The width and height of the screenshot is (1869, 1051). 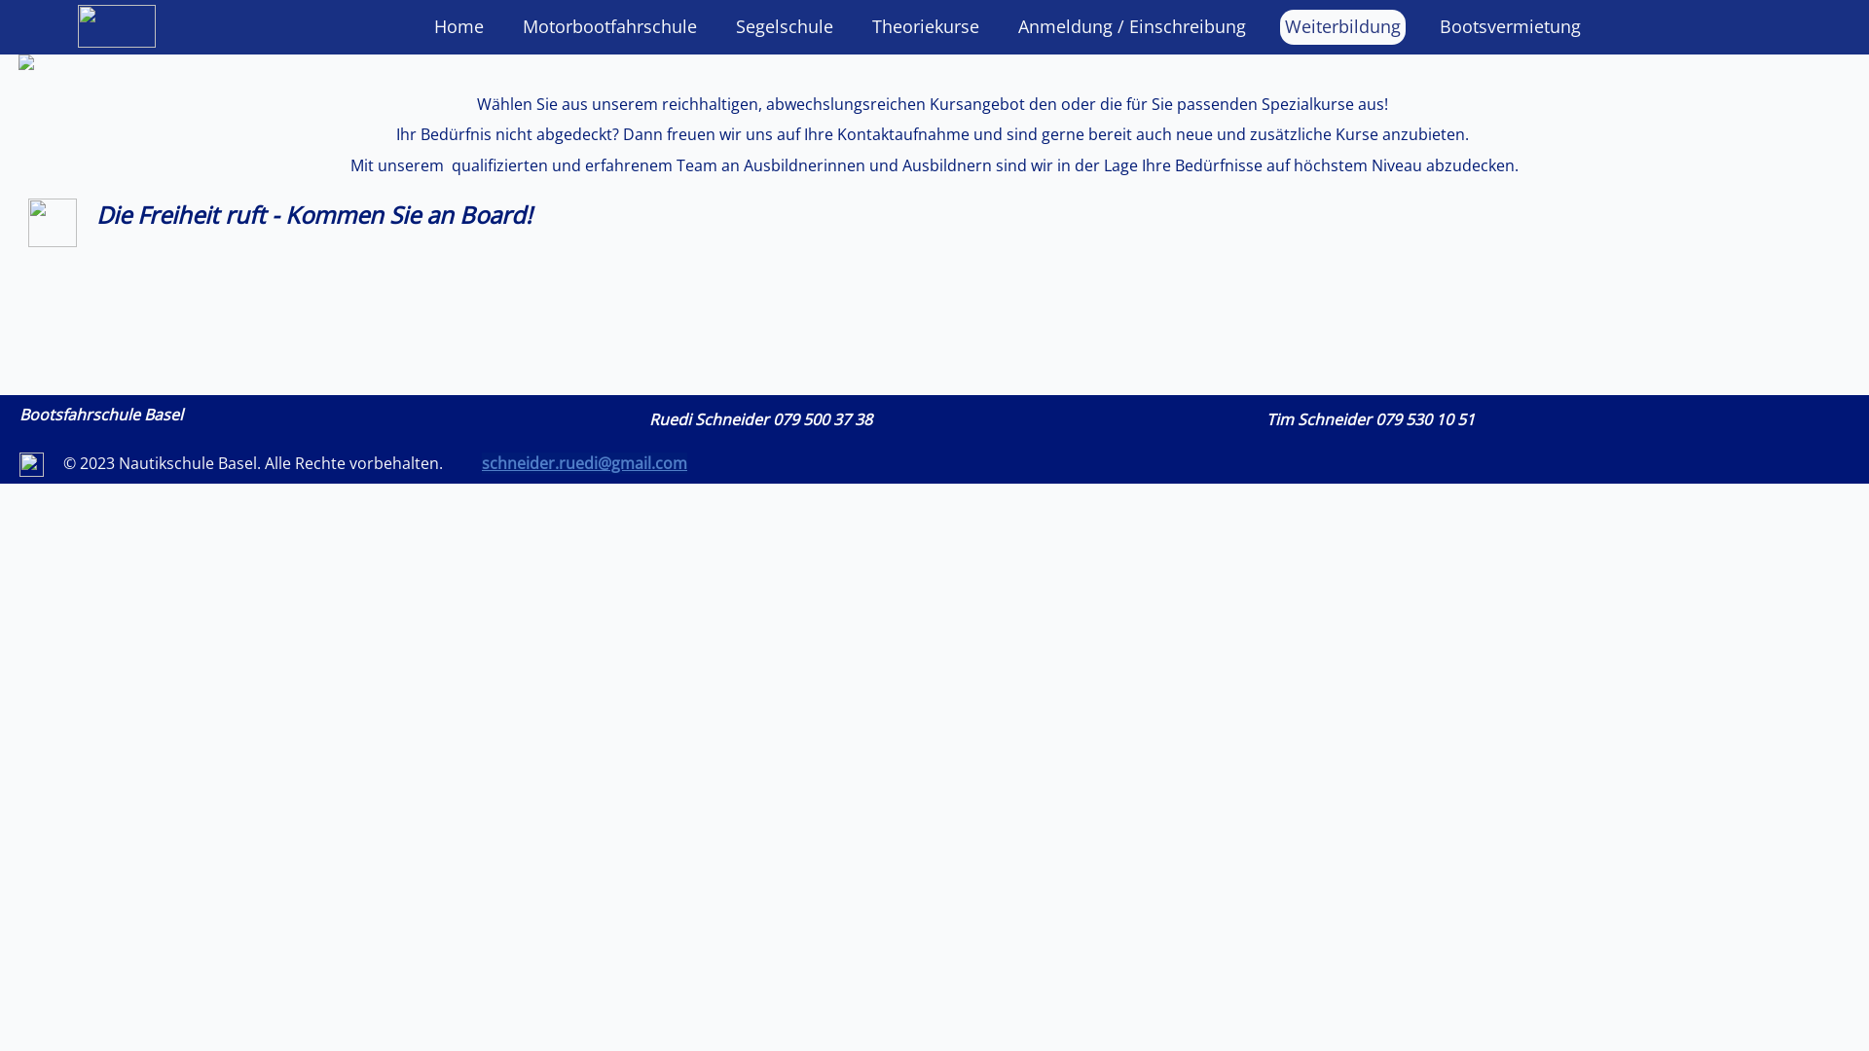 What do you see at coordinates (459, 27) in the screenshot?
I see `Home` at bounding box center [459, 27].